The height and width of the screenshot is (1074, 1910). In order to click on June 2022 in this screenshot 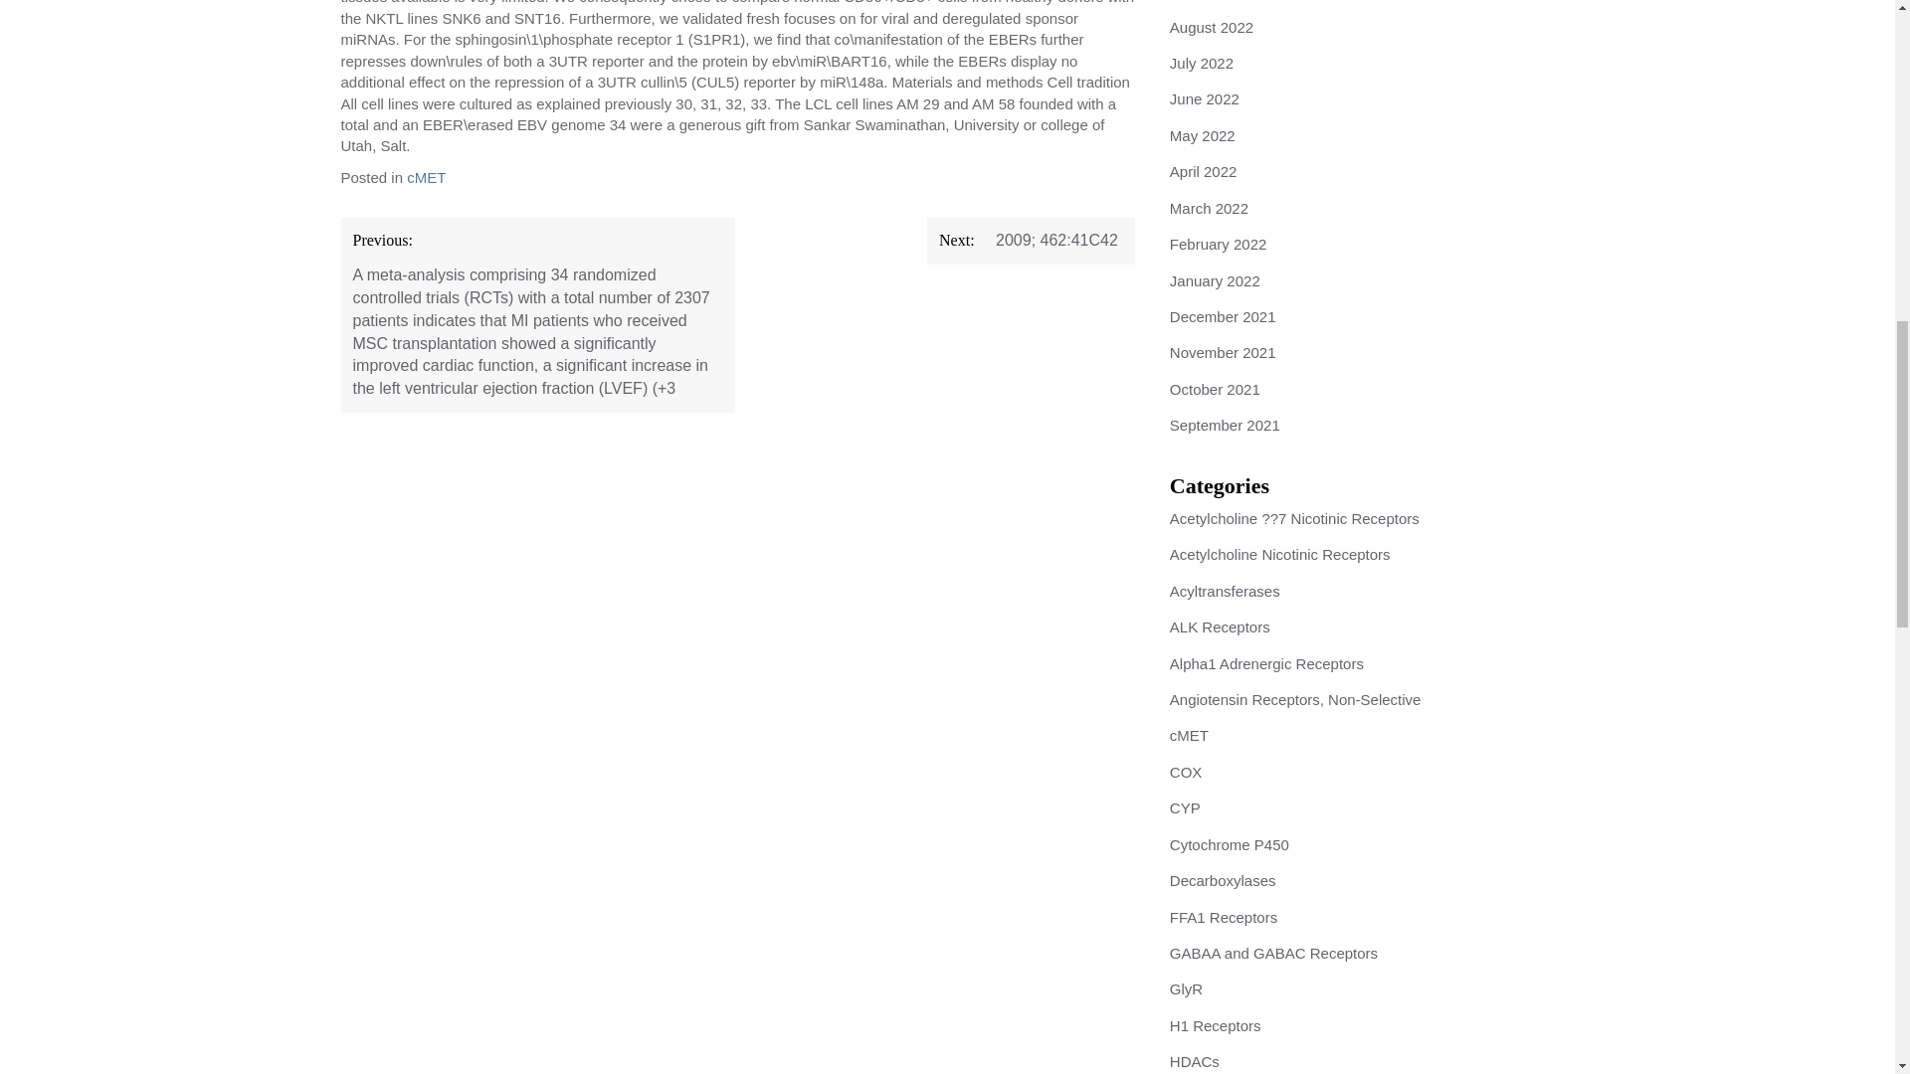, I will do `click(1204, 98)`.